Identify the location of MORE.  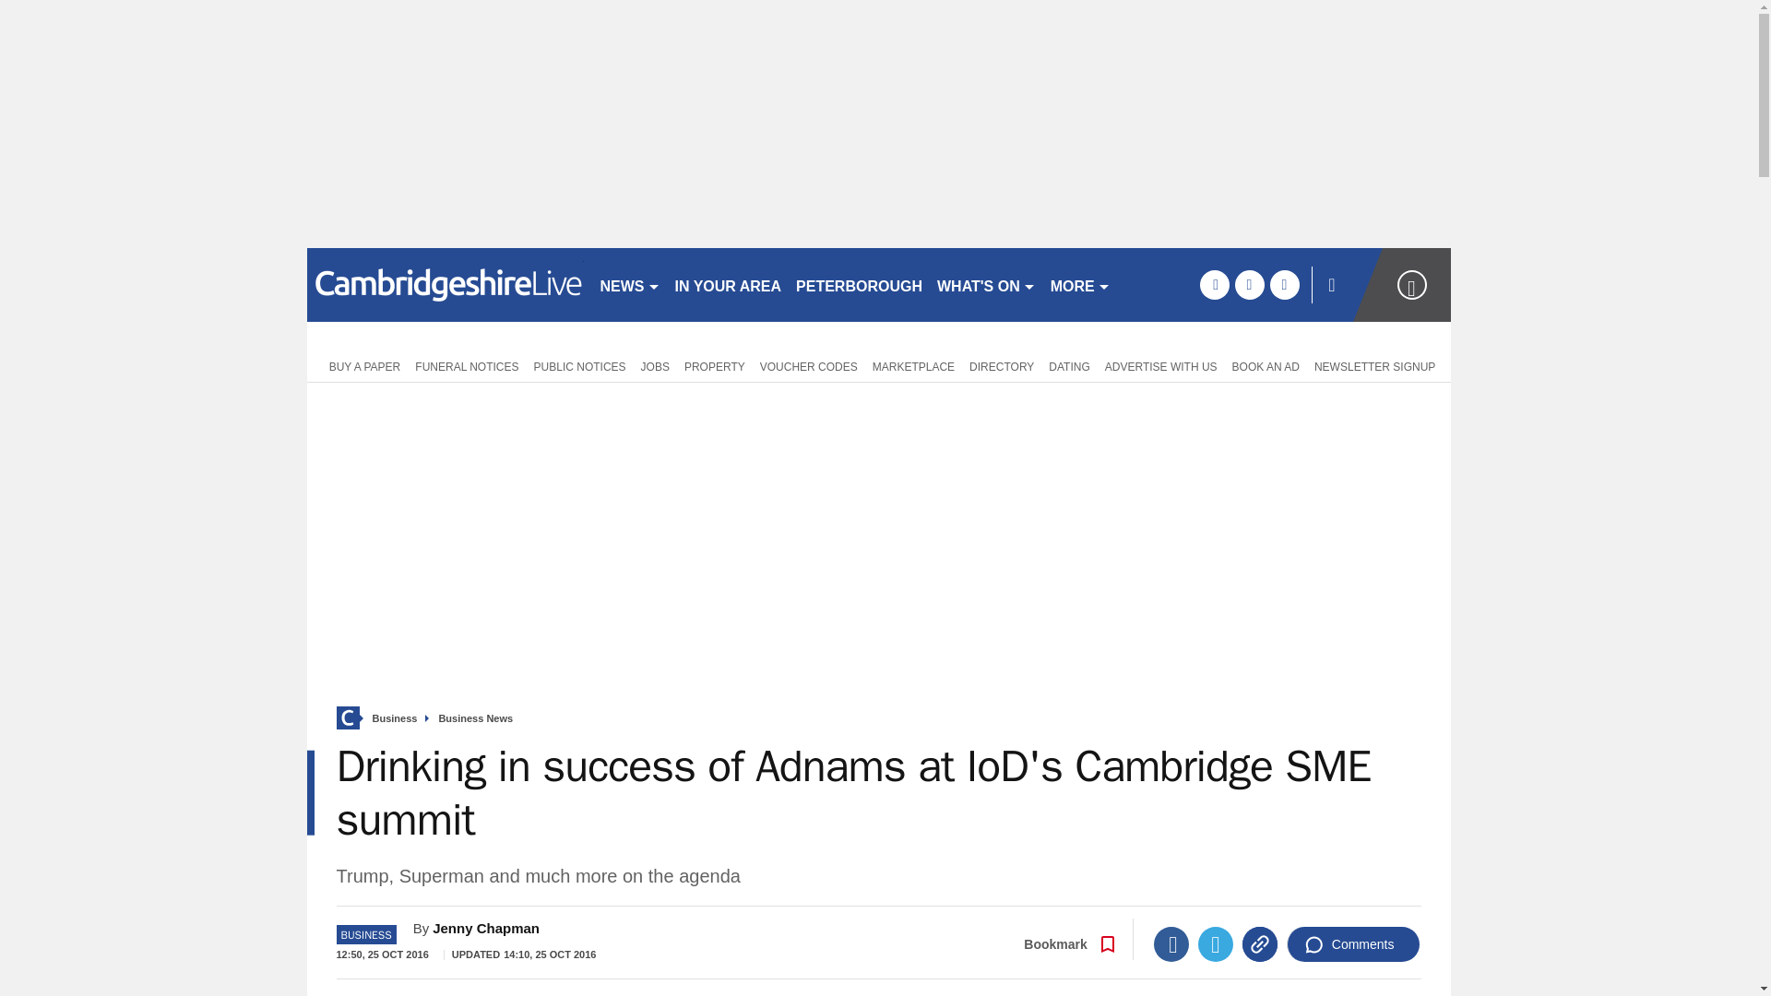
(1079, 284).